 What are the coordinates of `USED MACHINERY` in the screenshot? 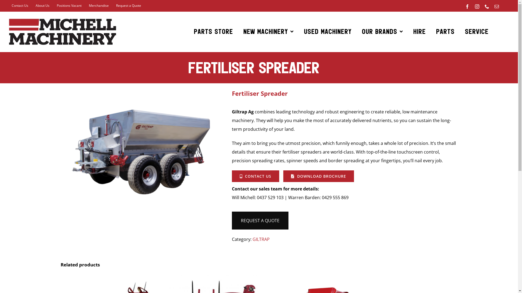 It's located at (328, 32).